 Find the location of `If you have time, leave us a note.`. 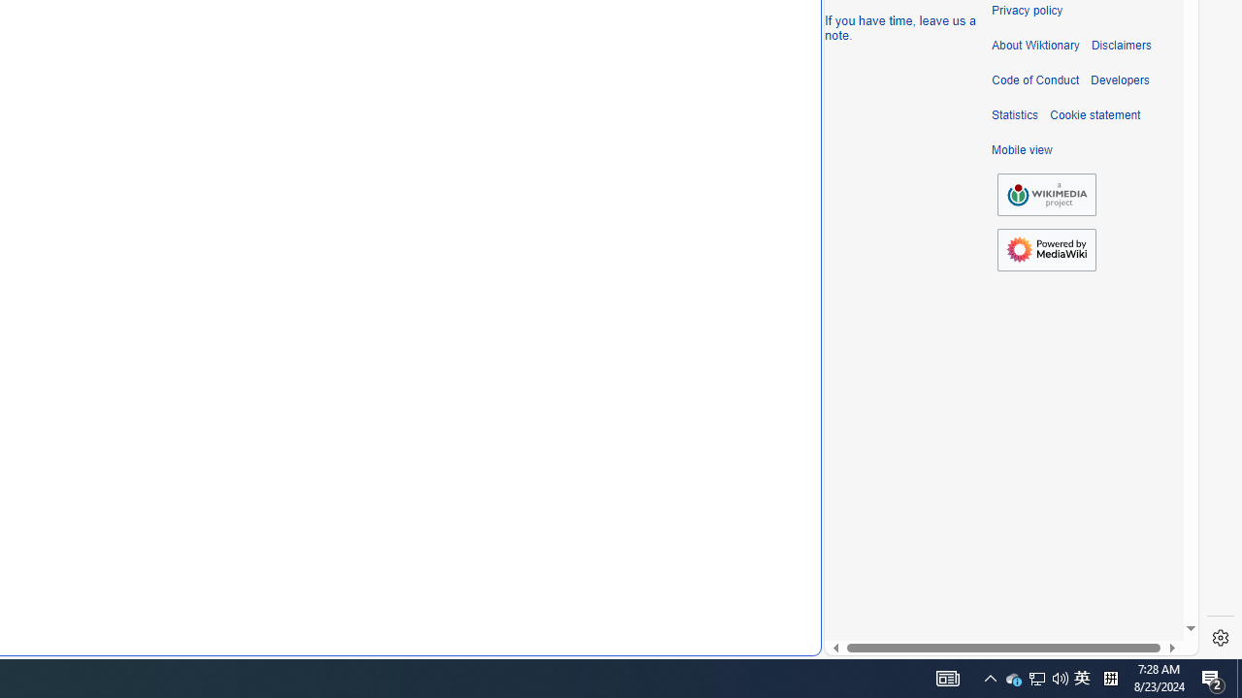

If you have time, leave us a note. is located at coordinates (900, 27).